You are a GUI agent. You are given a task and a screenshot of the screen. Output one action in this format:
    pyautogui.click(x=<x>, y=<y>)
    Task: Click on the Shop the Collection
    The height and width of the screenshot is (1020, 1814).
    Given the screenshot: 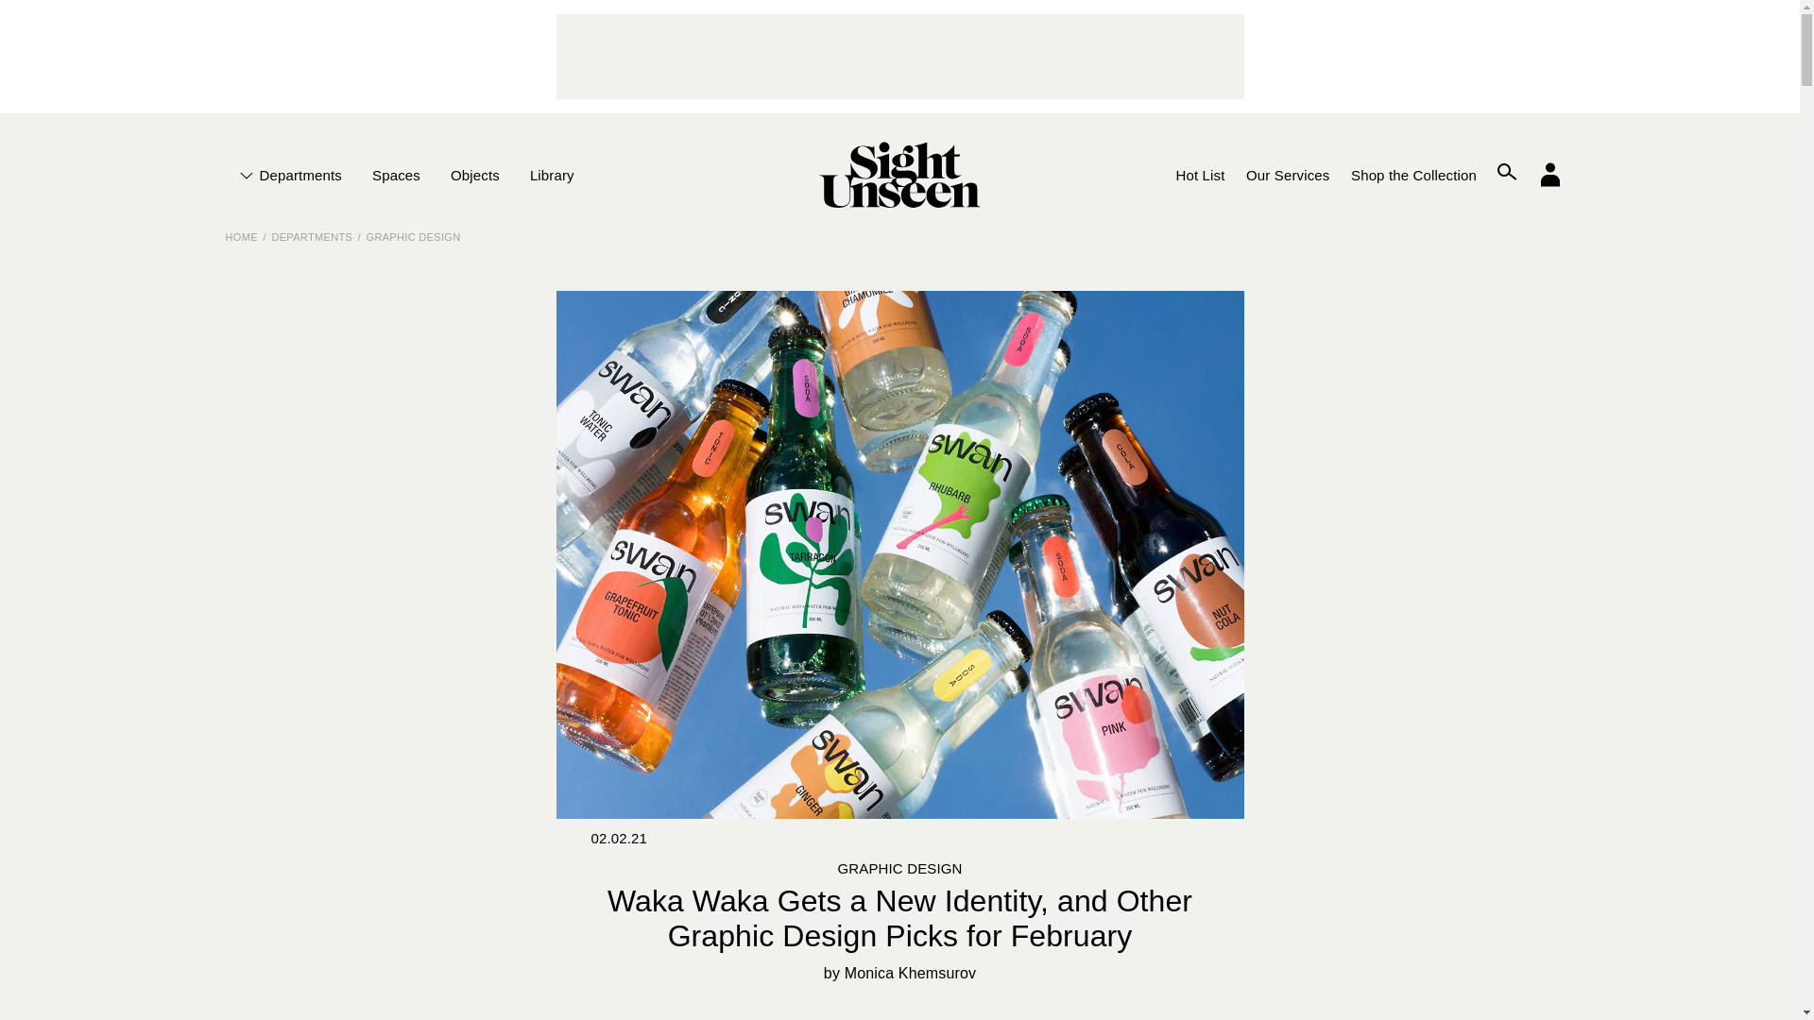 What is the action you would take?
    pyautogui.click(x=1413, y=175)
    